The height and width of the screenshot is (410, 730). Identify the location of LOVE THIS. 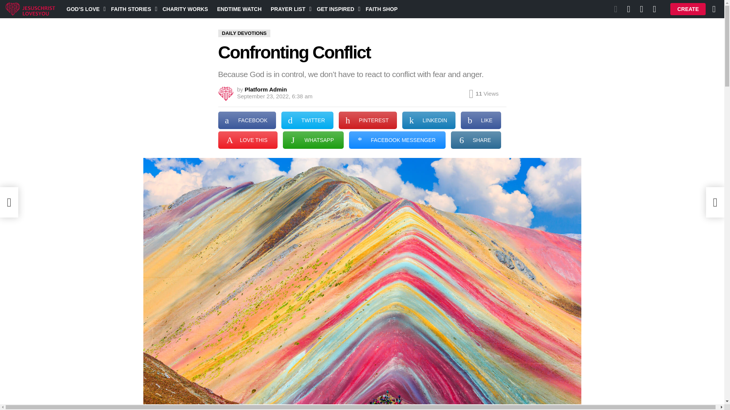
(248, 140).